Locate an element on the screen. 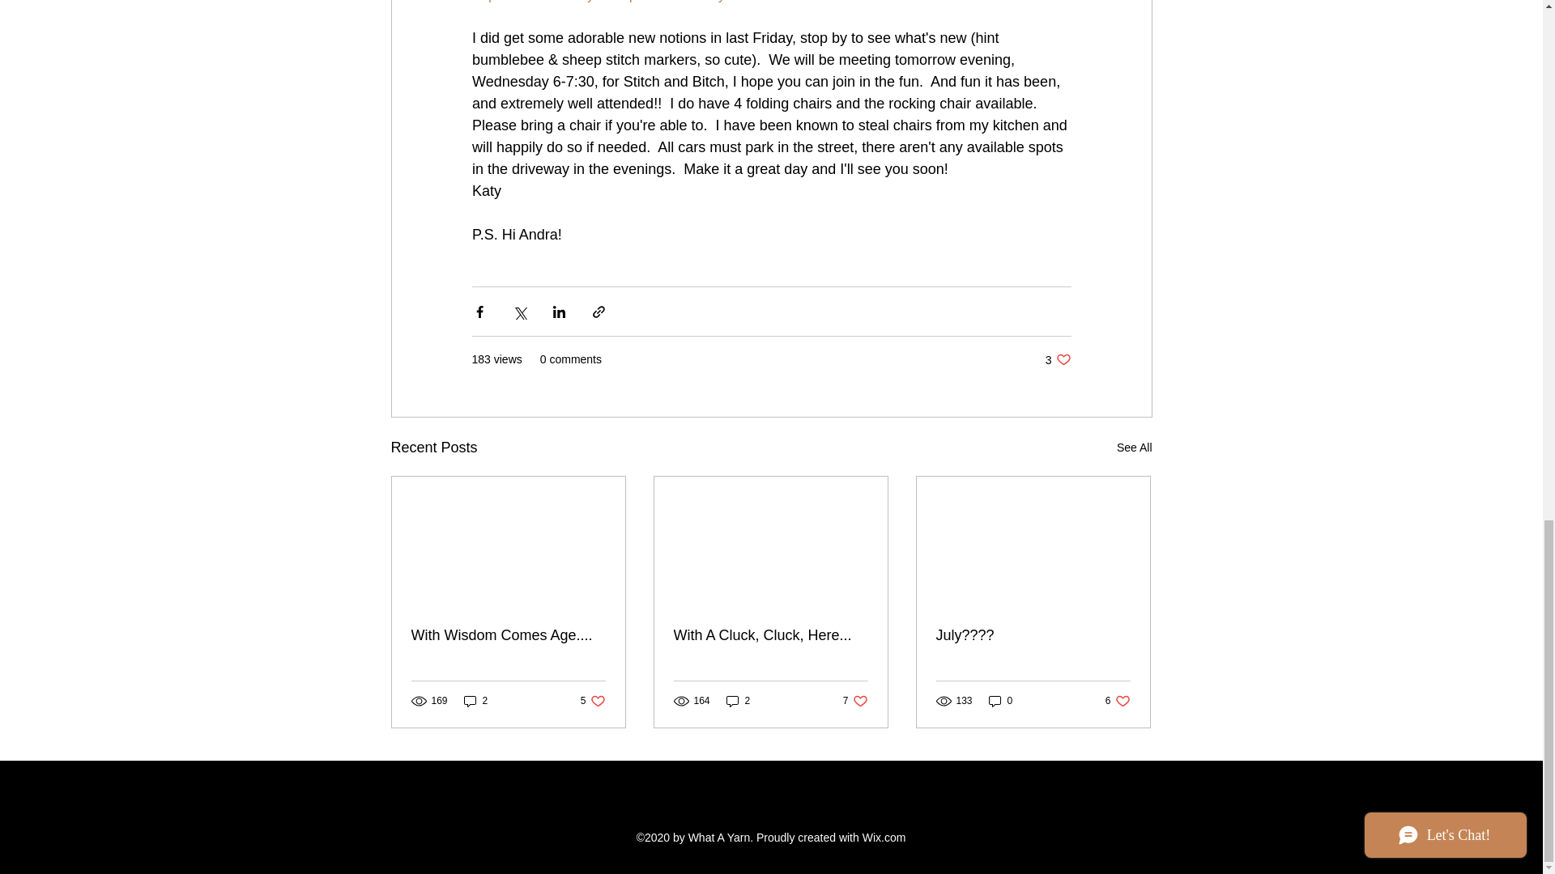 Image resolution: width=1555 pixels, height=874 pixels. 2 is located at coordinates (1033, 635).